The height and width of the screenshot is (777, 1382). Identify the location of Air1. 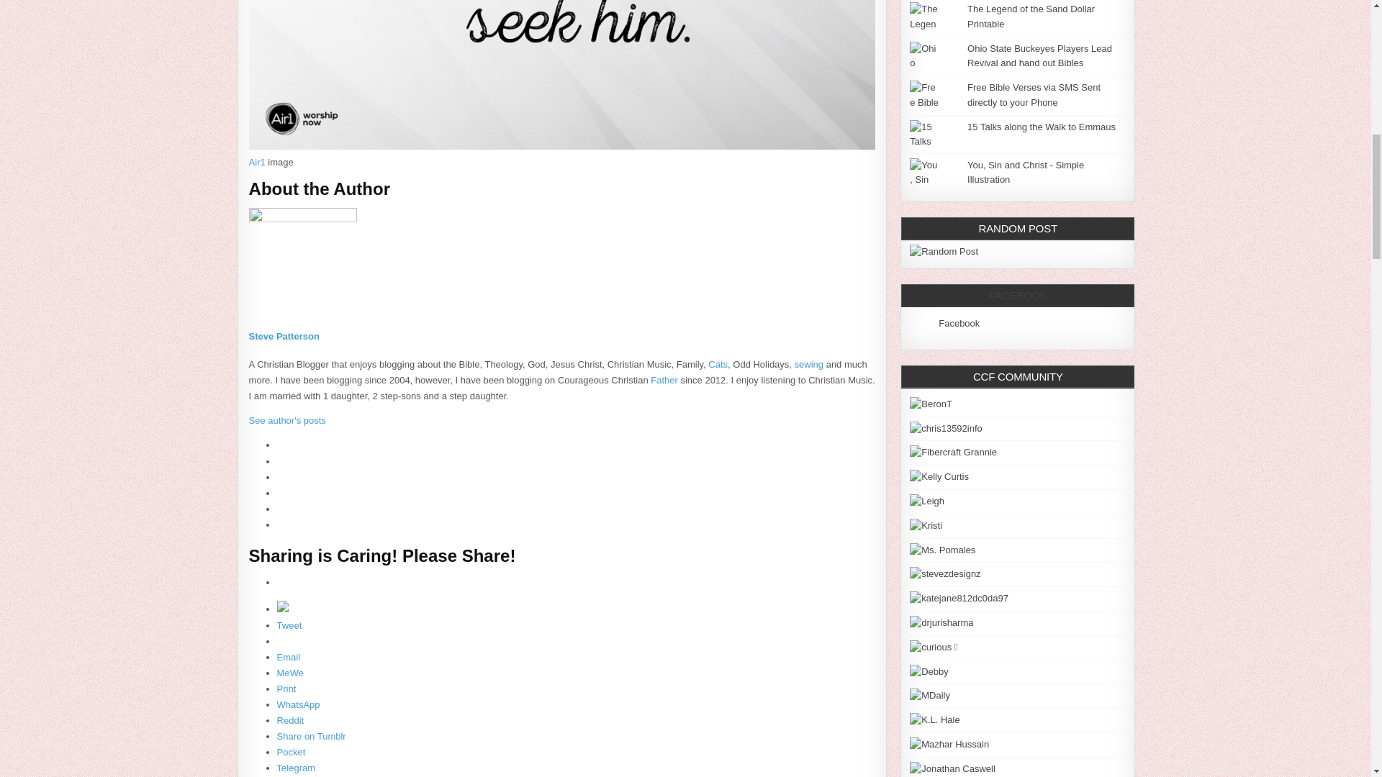
(256, 163).